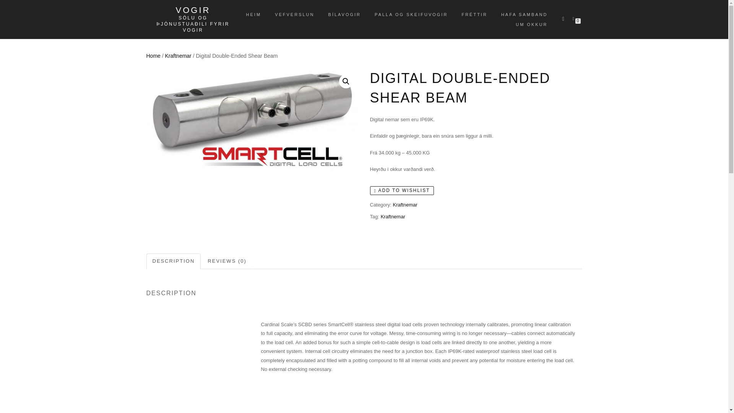  I want to click on ADD TO WISHLIST, so click(402, 190).